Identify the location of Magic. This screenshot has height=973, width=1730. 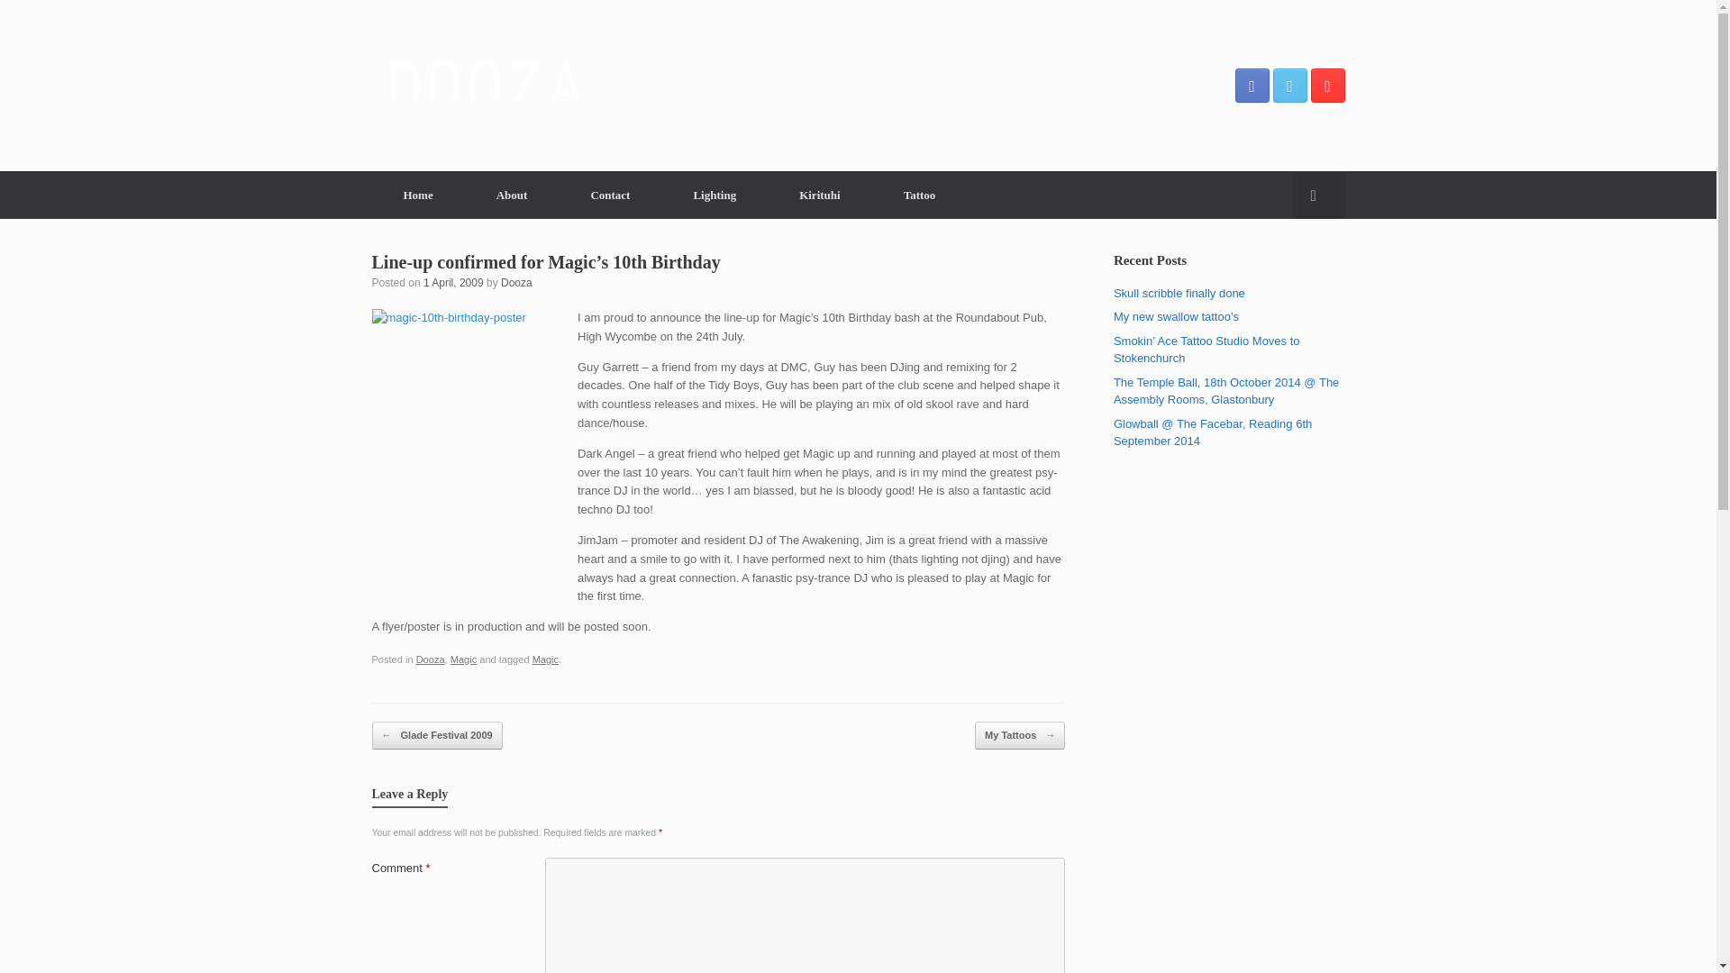
(463, 659).